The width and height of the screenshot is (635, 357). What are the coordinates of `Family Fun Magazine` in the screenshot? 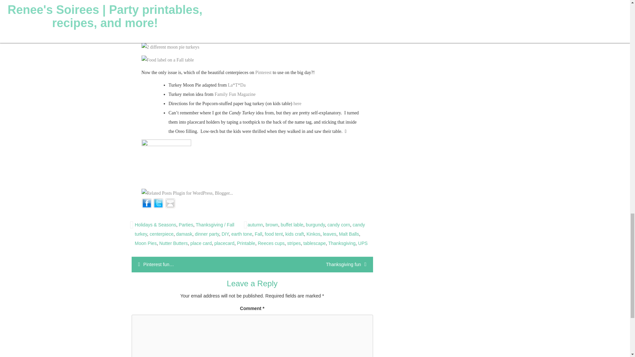 It's located at (235, 94).